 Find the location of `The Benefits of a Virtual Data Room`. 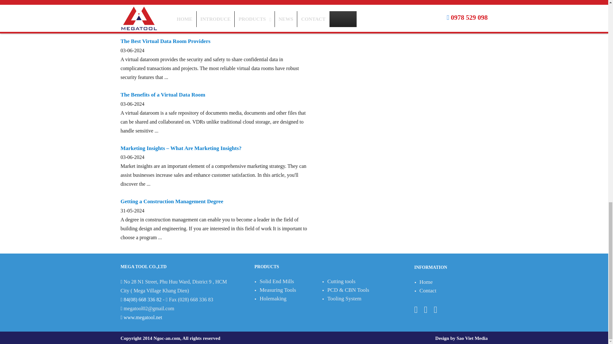

The Benefits of a Virtual Data Room is located at coordinates (163, 95).